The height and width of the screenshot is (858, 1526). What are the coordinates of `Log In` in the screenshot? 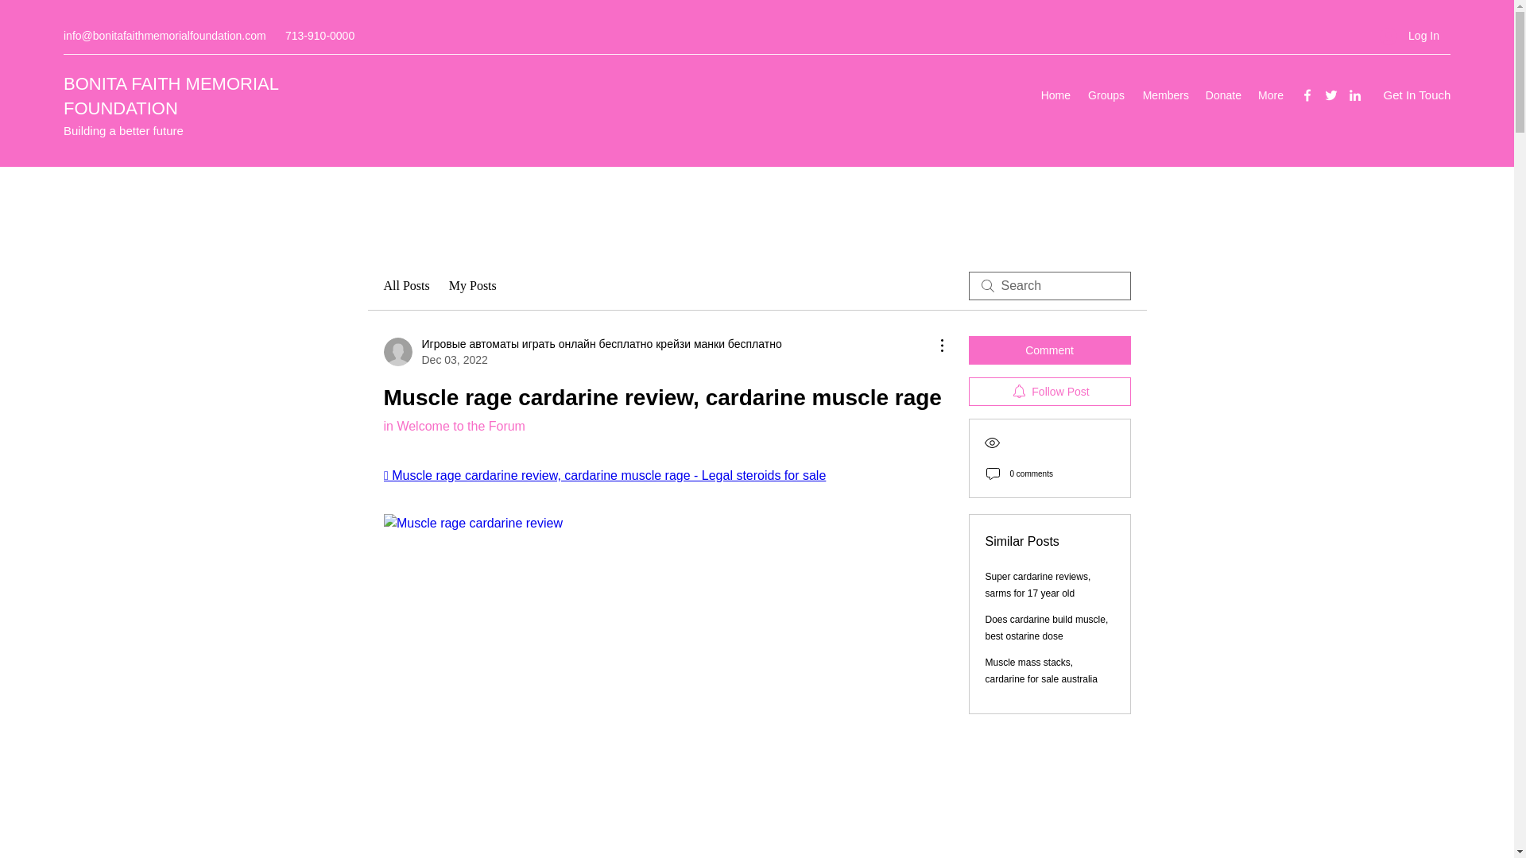 It's located at (1410, 36).